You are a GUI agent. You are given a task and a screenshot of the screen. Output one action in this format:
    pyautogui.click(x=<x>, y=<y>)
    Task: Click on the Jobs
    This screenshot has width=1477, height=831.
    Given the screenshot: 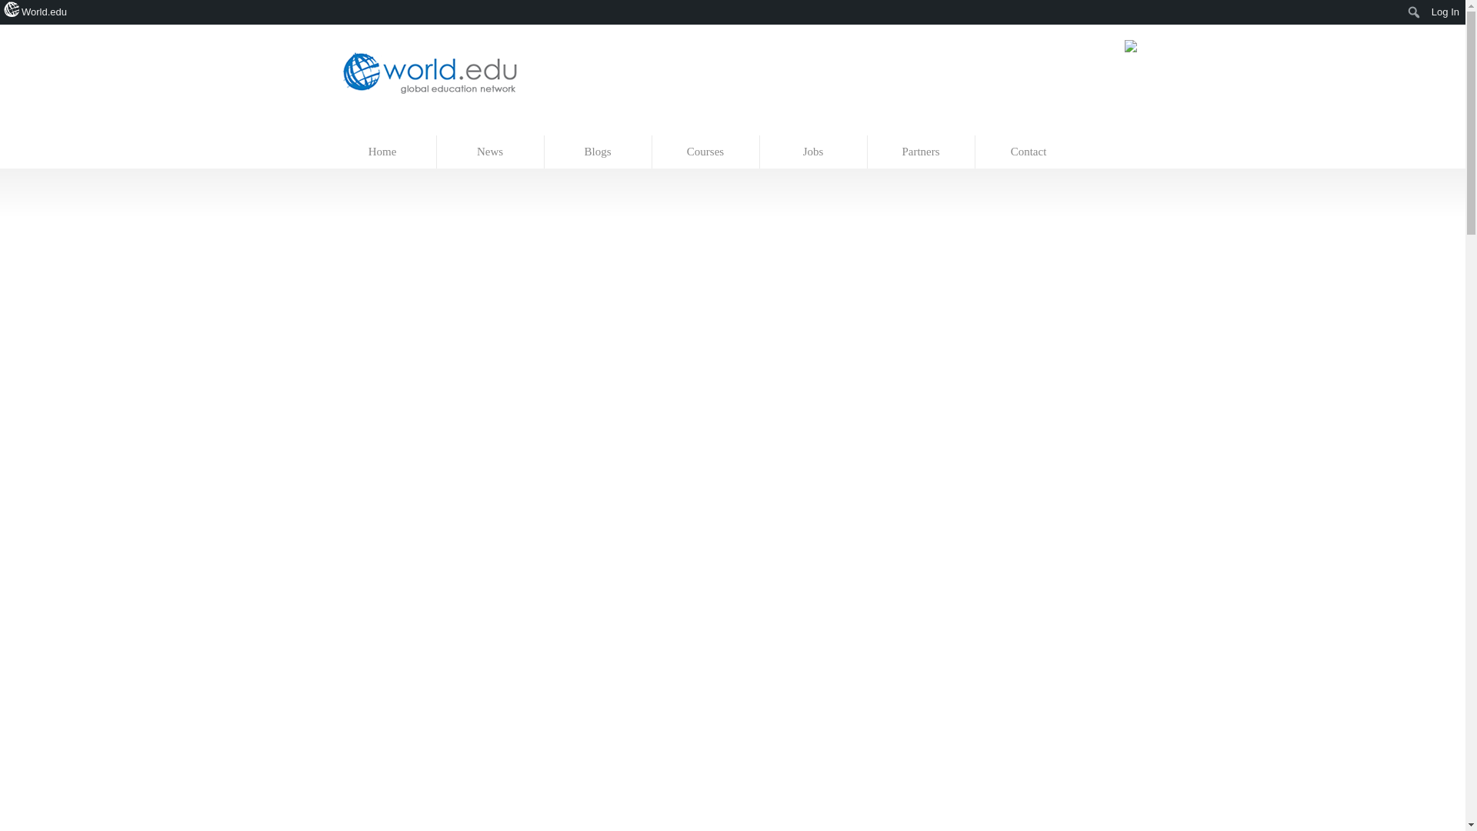 What is the action you would take?
    pyautogui.click(x=814, y=152)
    